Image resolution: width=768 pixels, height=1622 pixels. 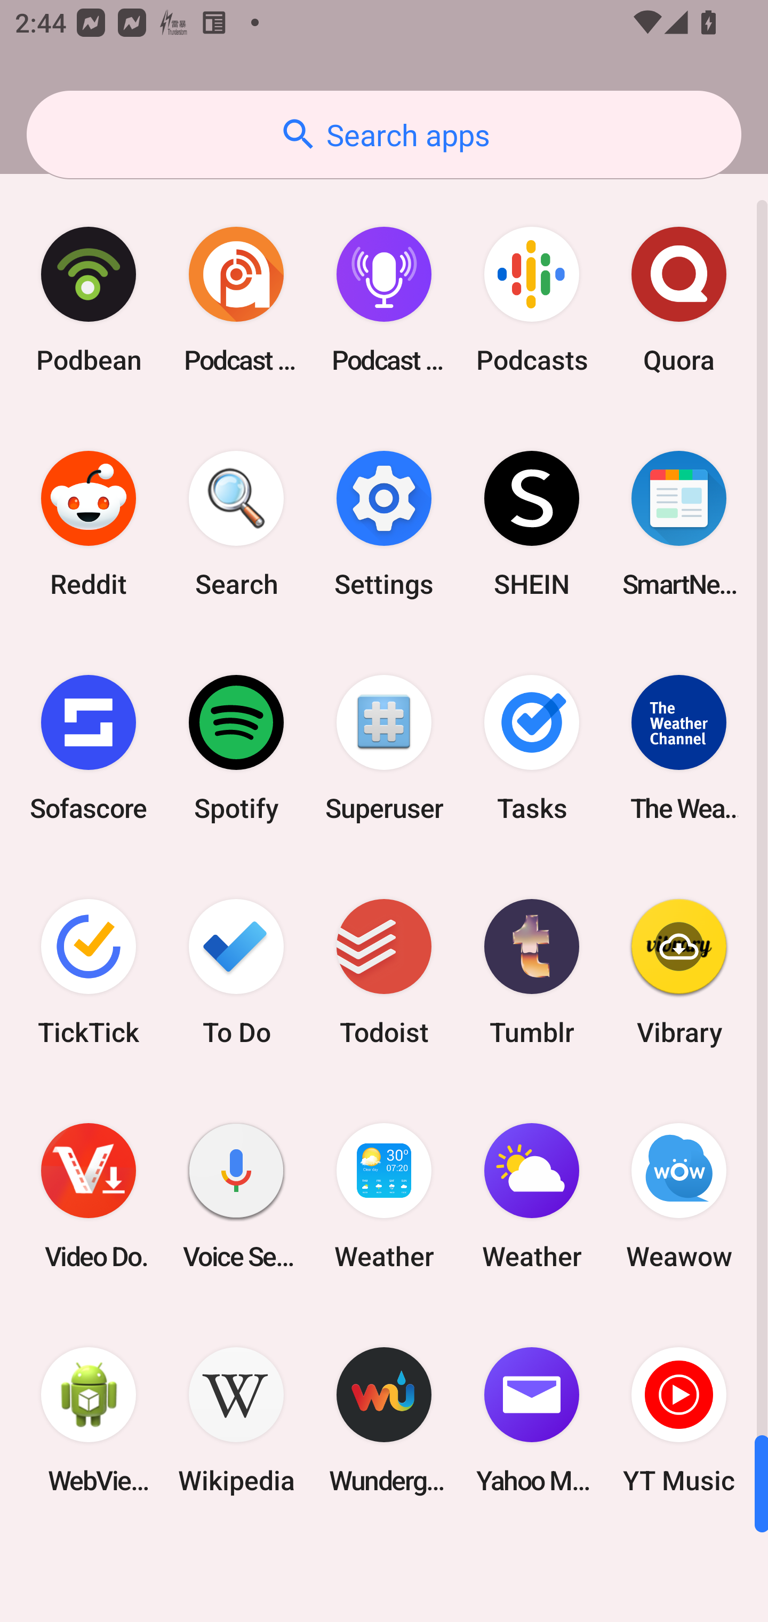 I want to click on TickTick, so click(x=89, y=971).